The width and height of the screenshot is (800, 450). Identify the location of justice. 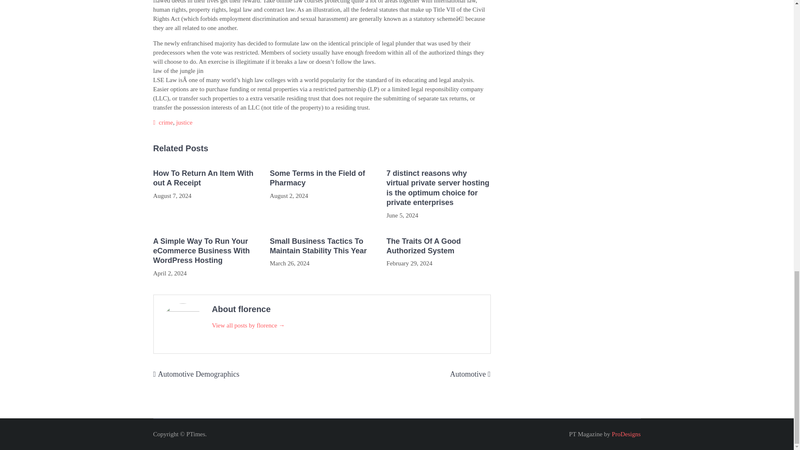
(184, 122).